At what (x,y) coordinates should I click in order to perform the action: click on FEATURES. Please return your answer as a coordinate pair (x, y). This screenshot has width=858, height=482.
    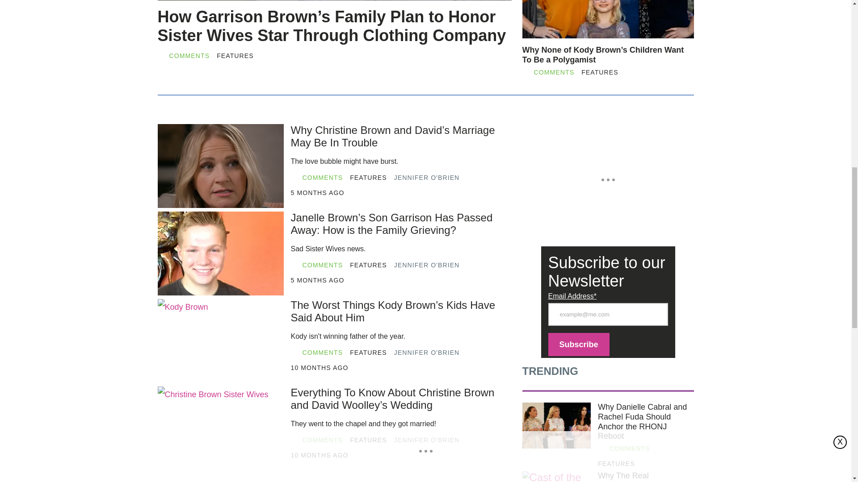
    Looking at the image, I should click on (368, 353).